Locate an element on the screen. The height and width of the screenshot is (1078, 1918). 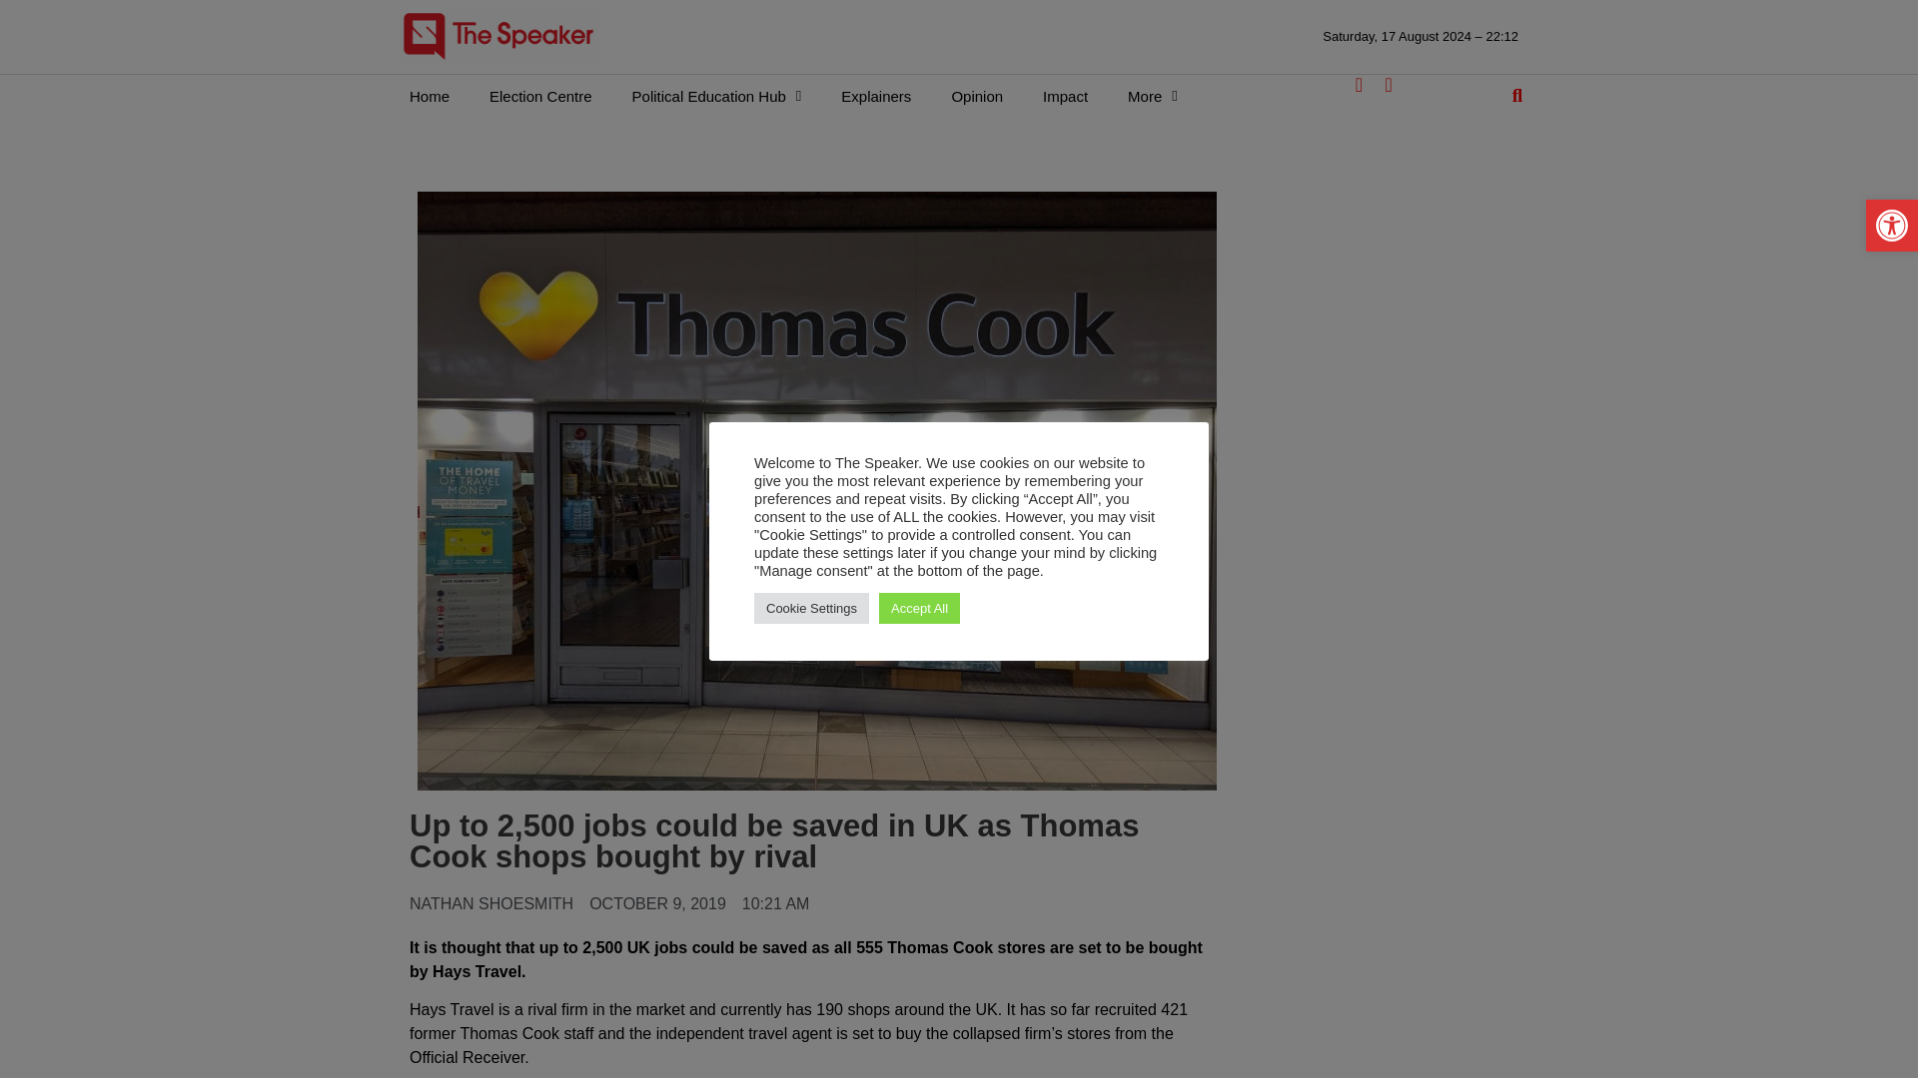
Opinion is located at coordinates (976, 96).